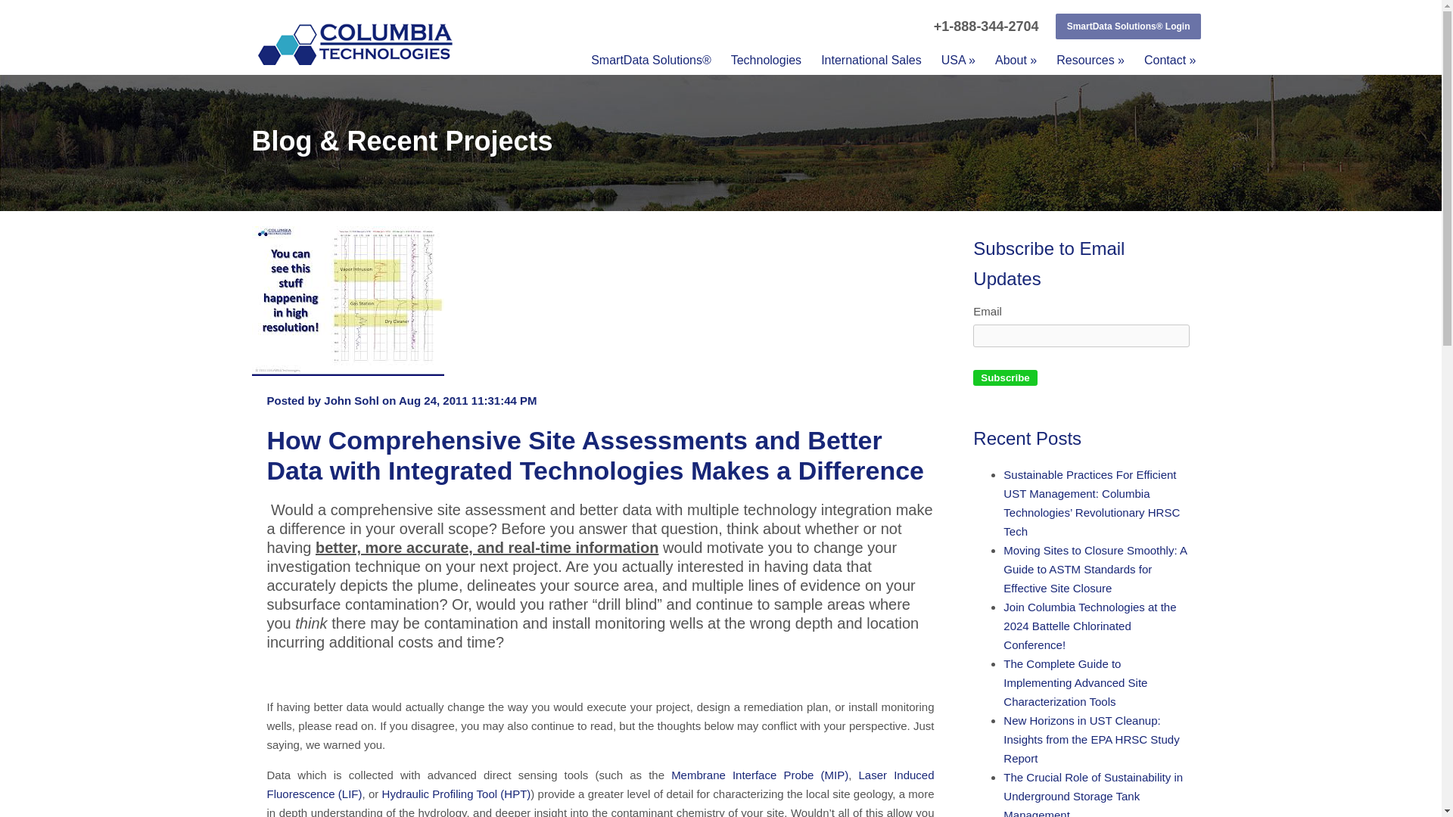  I want to click on High Resolution Site Characterization, so click(354, 42).